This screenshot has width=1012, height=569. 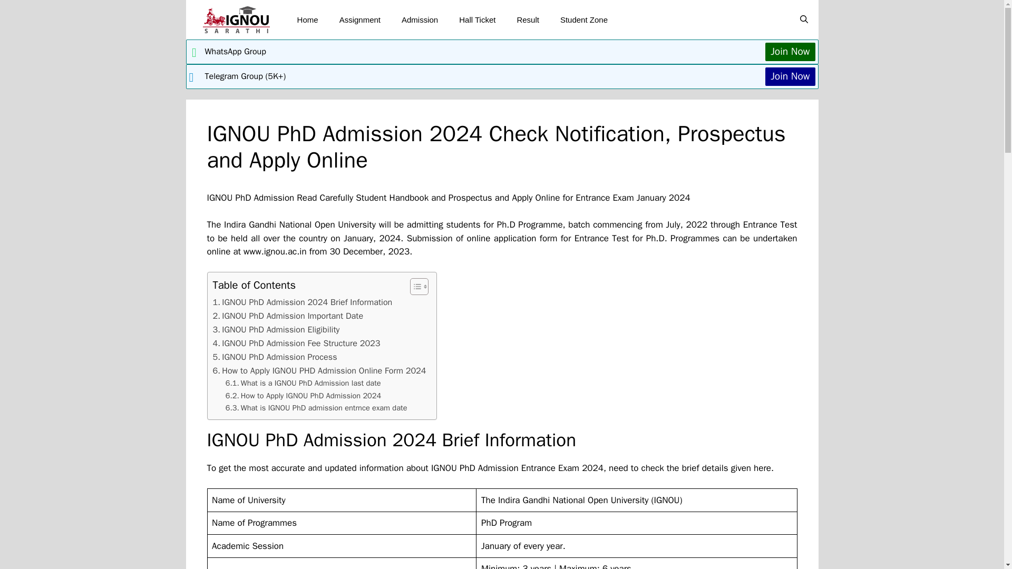 What do you see at coordinates (288, 316) in the screenshot?
I see `IGNOU PhD Admission Important Date` at bounding box center [288, 316].